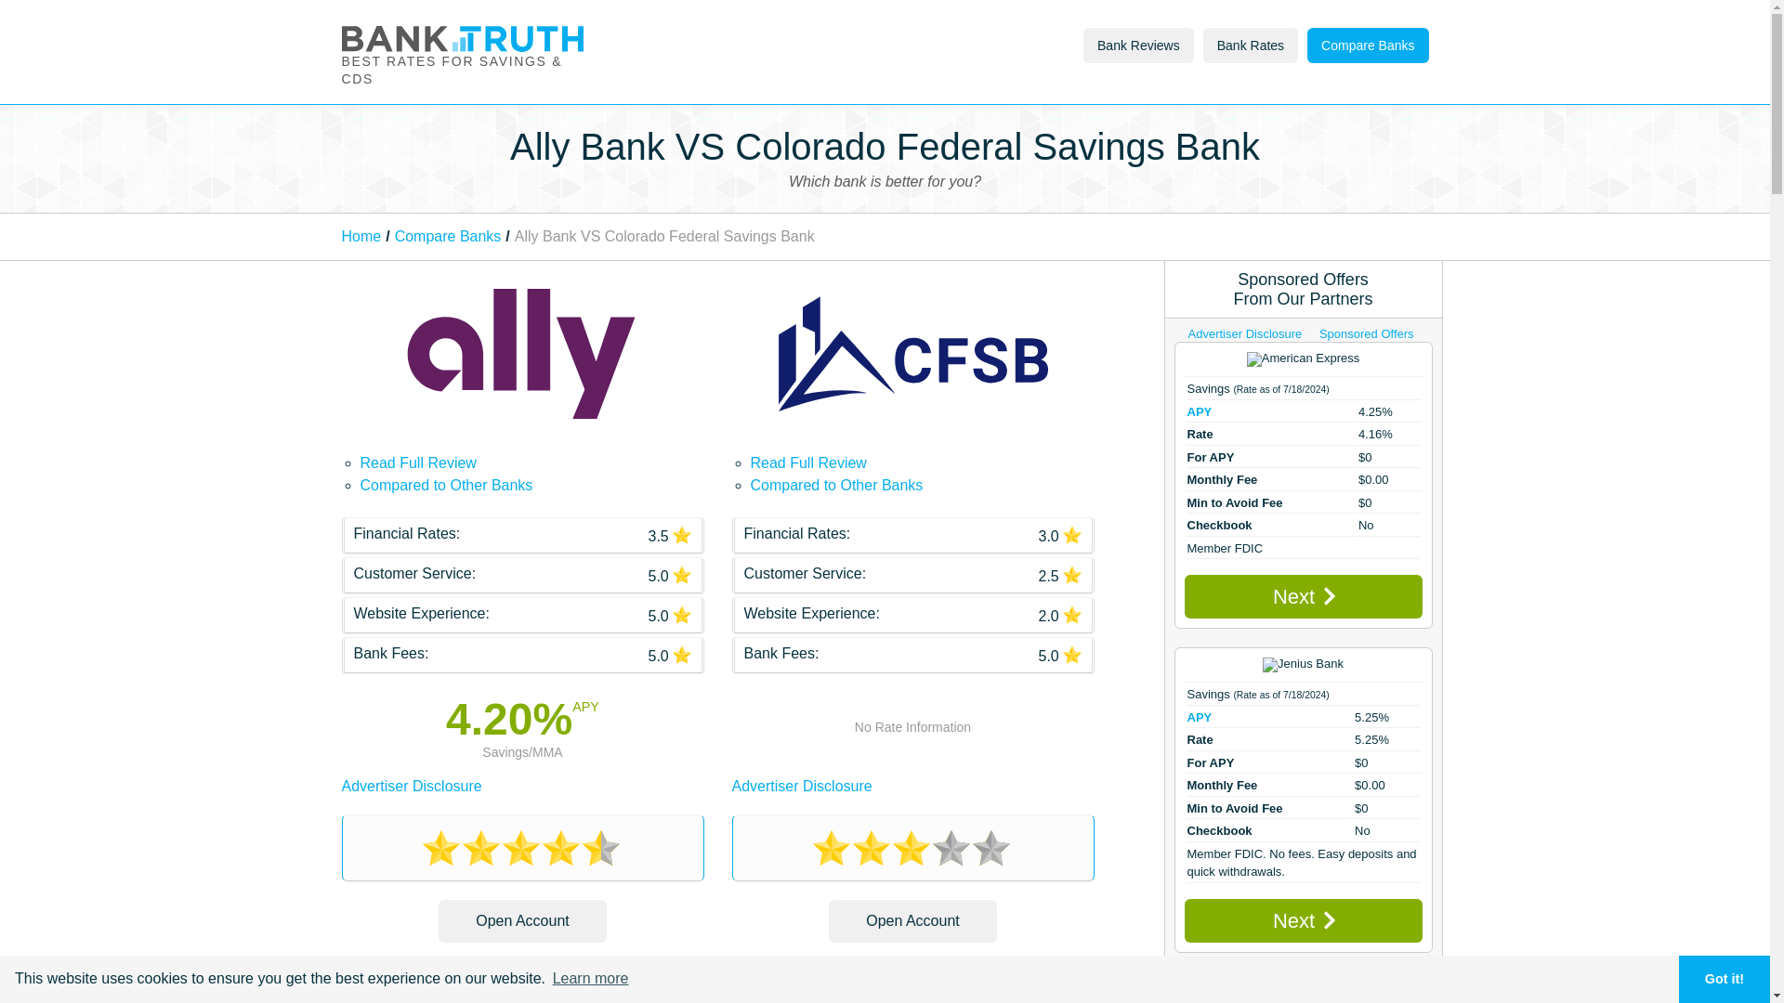 This screenshot has width=1784, height=1003. Describe the element at coordinates (837, 485) in the screenshot. I see `Compared to Other Banks` at that location.